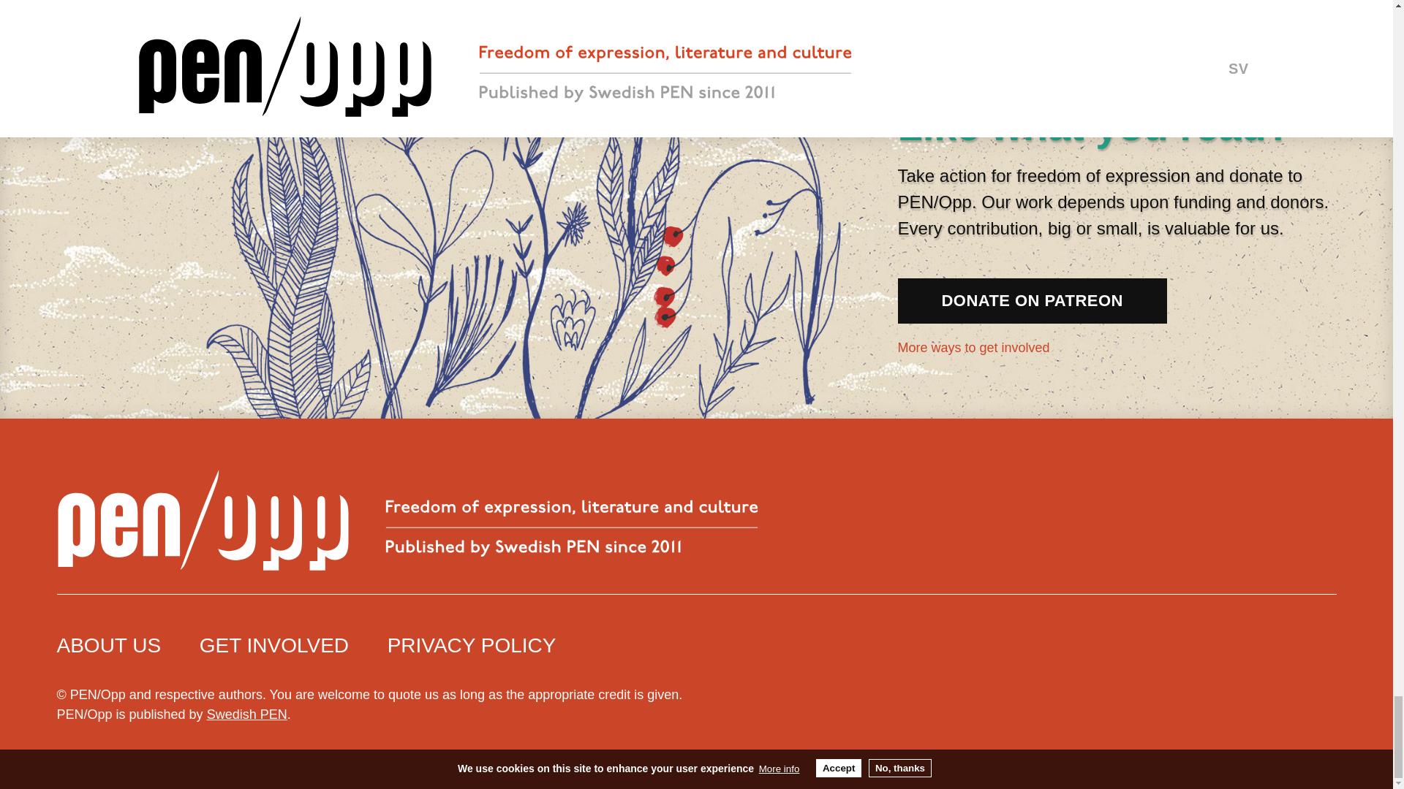  I want to click on DONATE ON PATREON, so click(1033, 301).